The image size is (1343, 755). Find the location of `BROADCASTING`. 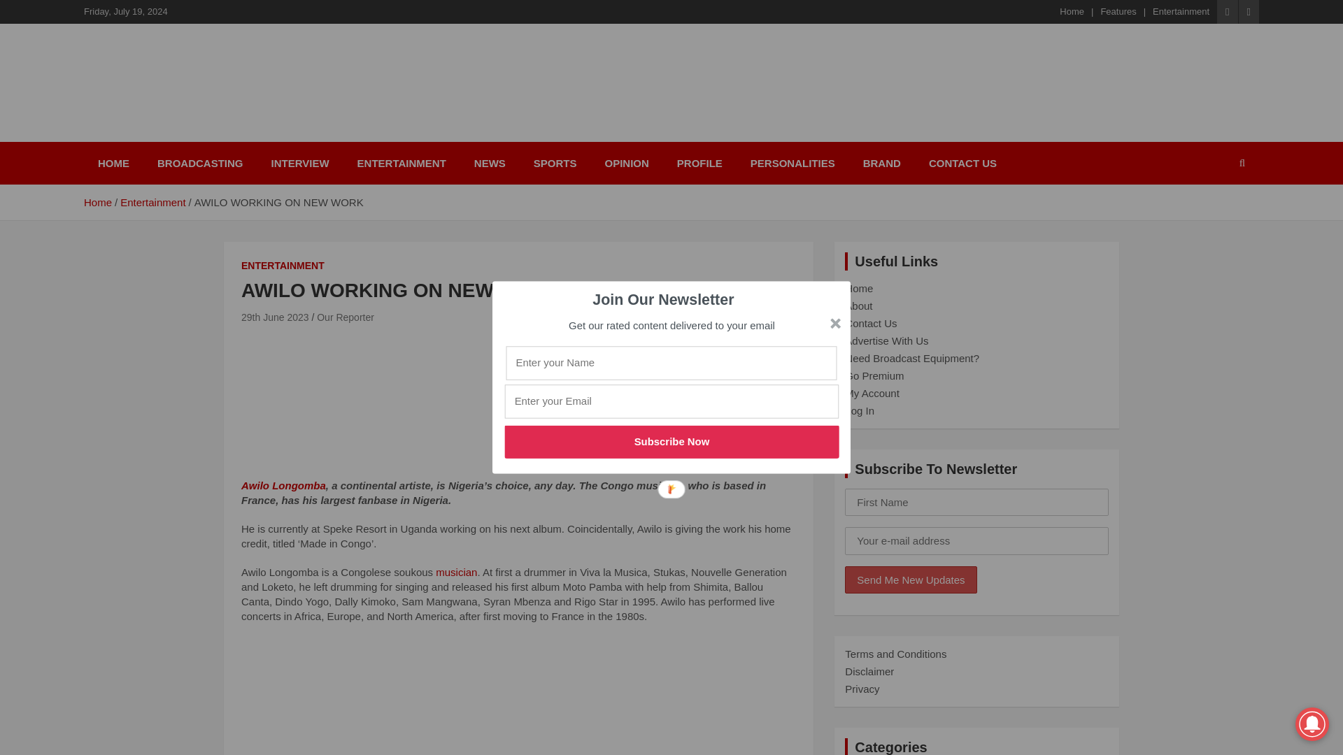

BROADCASTING is located at coordinates (200, 163).